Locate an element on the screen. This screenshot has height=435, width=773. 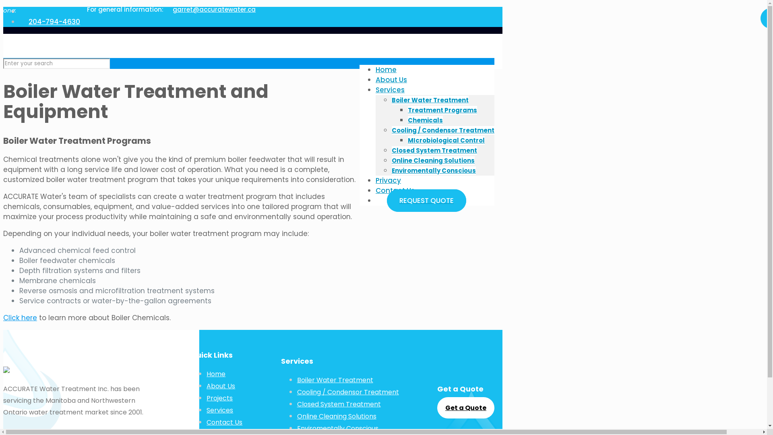
Click here is located at coordinates (20, 318).